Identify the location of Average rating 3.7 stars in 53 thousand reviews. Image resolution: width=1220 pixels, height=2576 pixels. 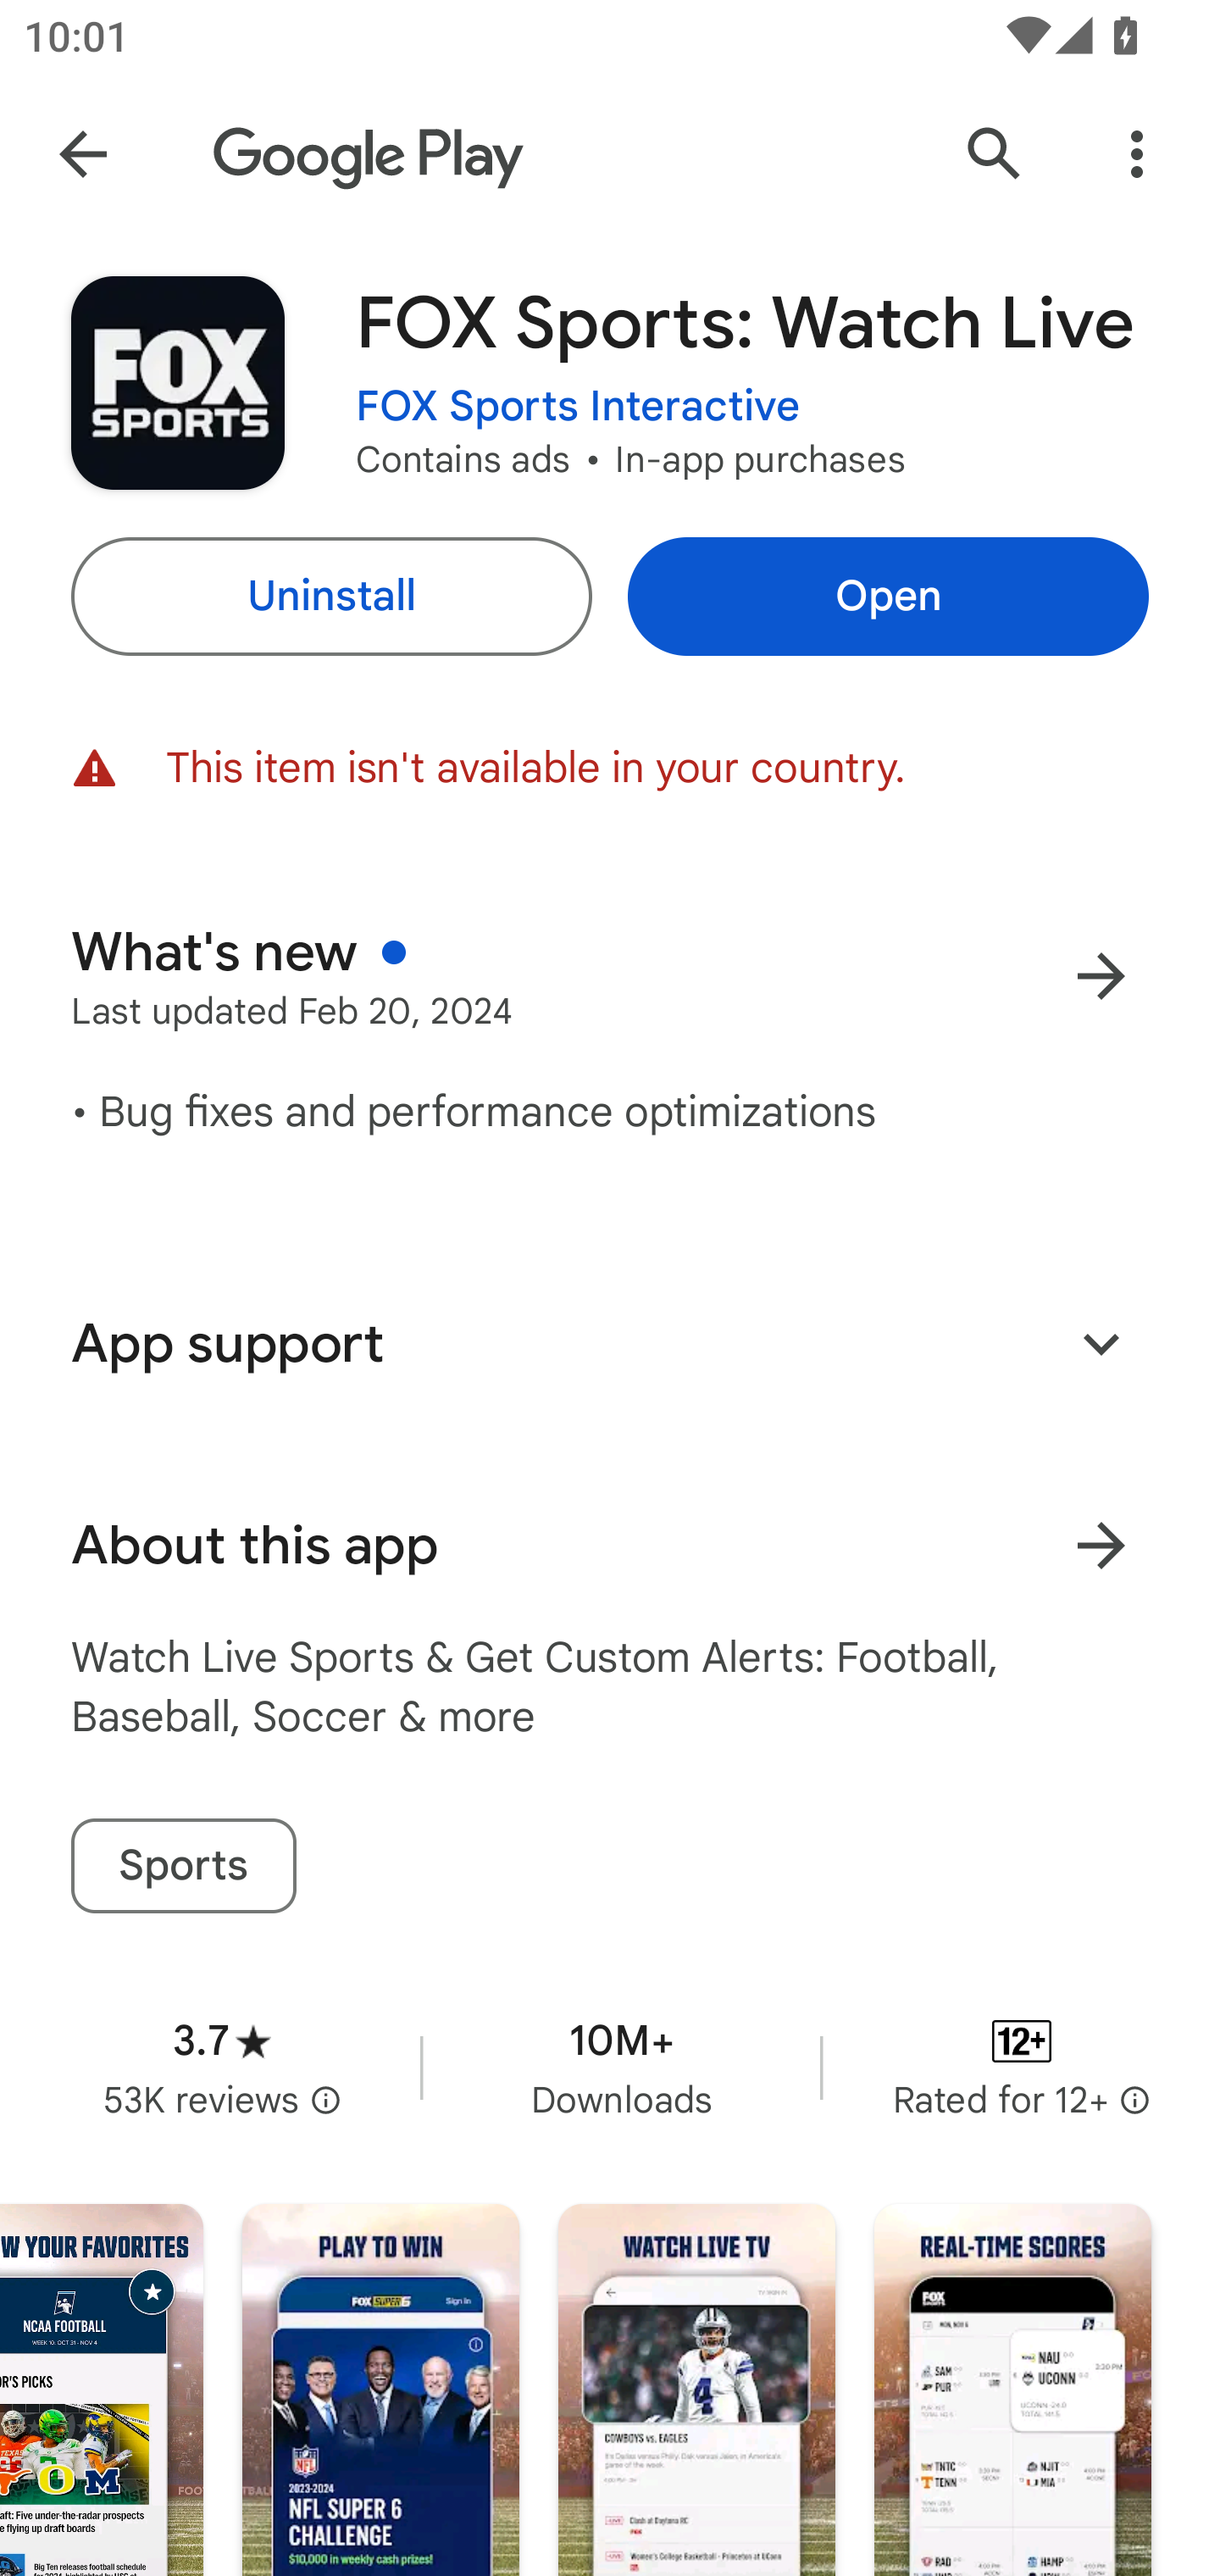
(222, 2067).